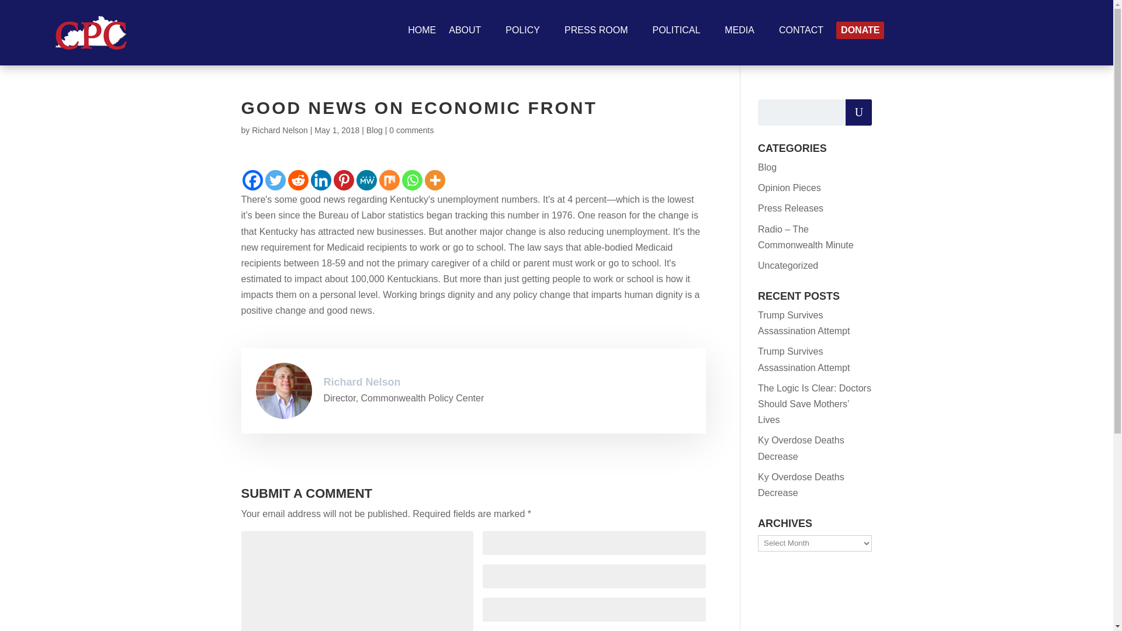  Describe the element at coordinates (422, 33) in the screenshot. I see `HOME` at that location.